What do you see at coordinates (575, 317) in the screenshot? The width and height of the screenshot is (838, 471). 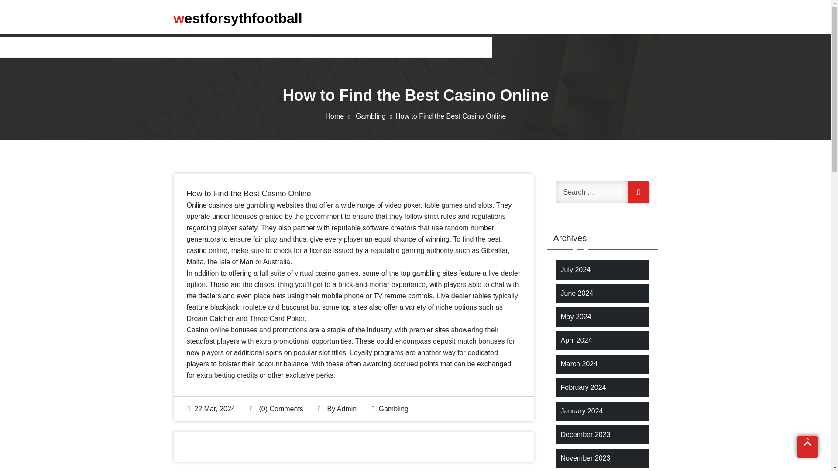 I see `May 2024` at bounding box center [575, 317].